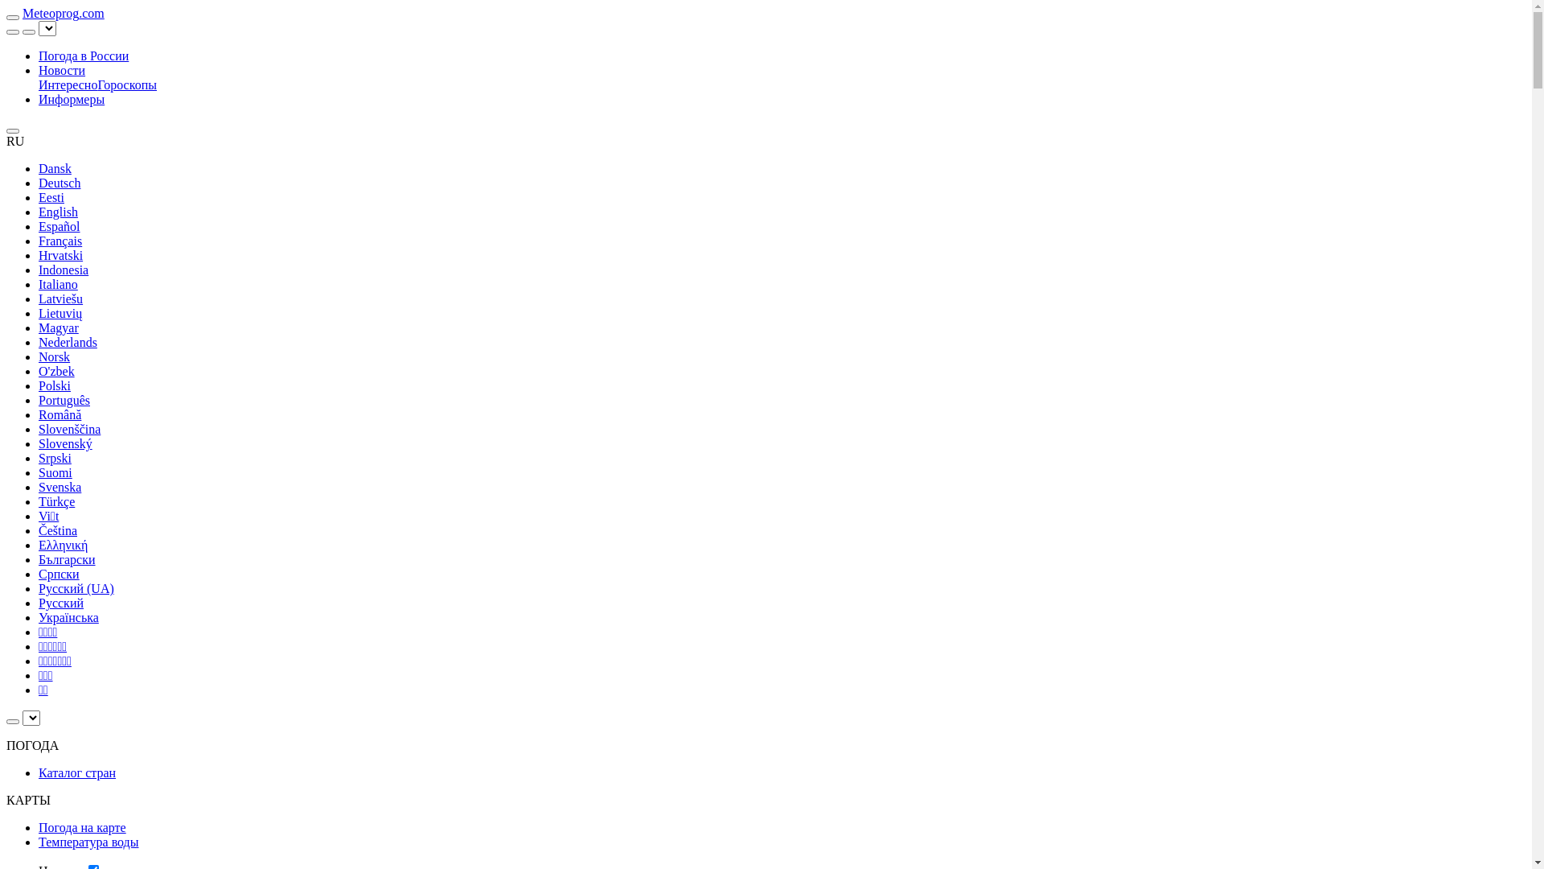  Describe the element at coordinates (68, 343) in the screenshot. I see `Nederlands` at that location.